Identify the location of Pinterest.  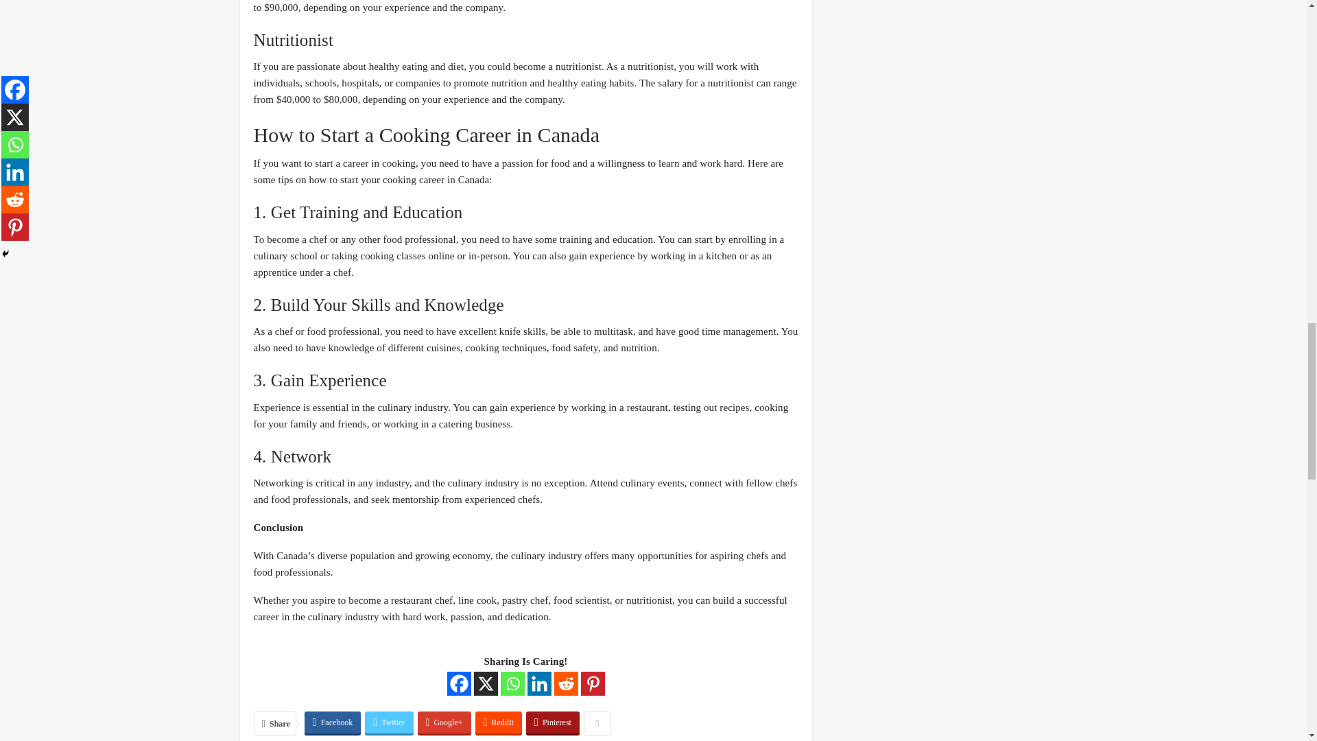
(593, 683).